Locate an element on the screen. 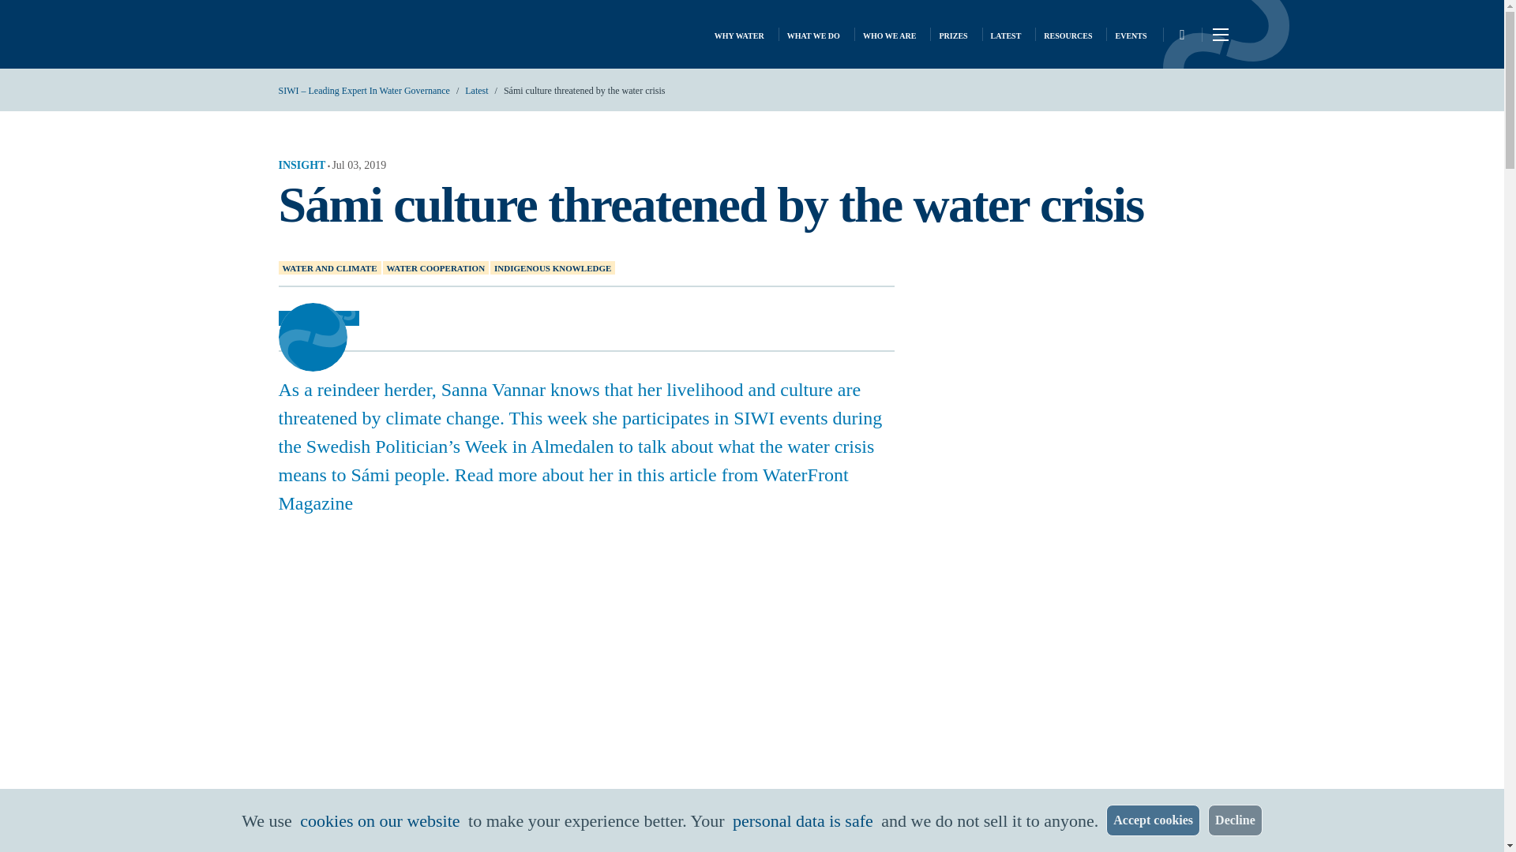 The width and height of the screenshot is (1516, 852). PRIZES is located at coordinates (952, 35).